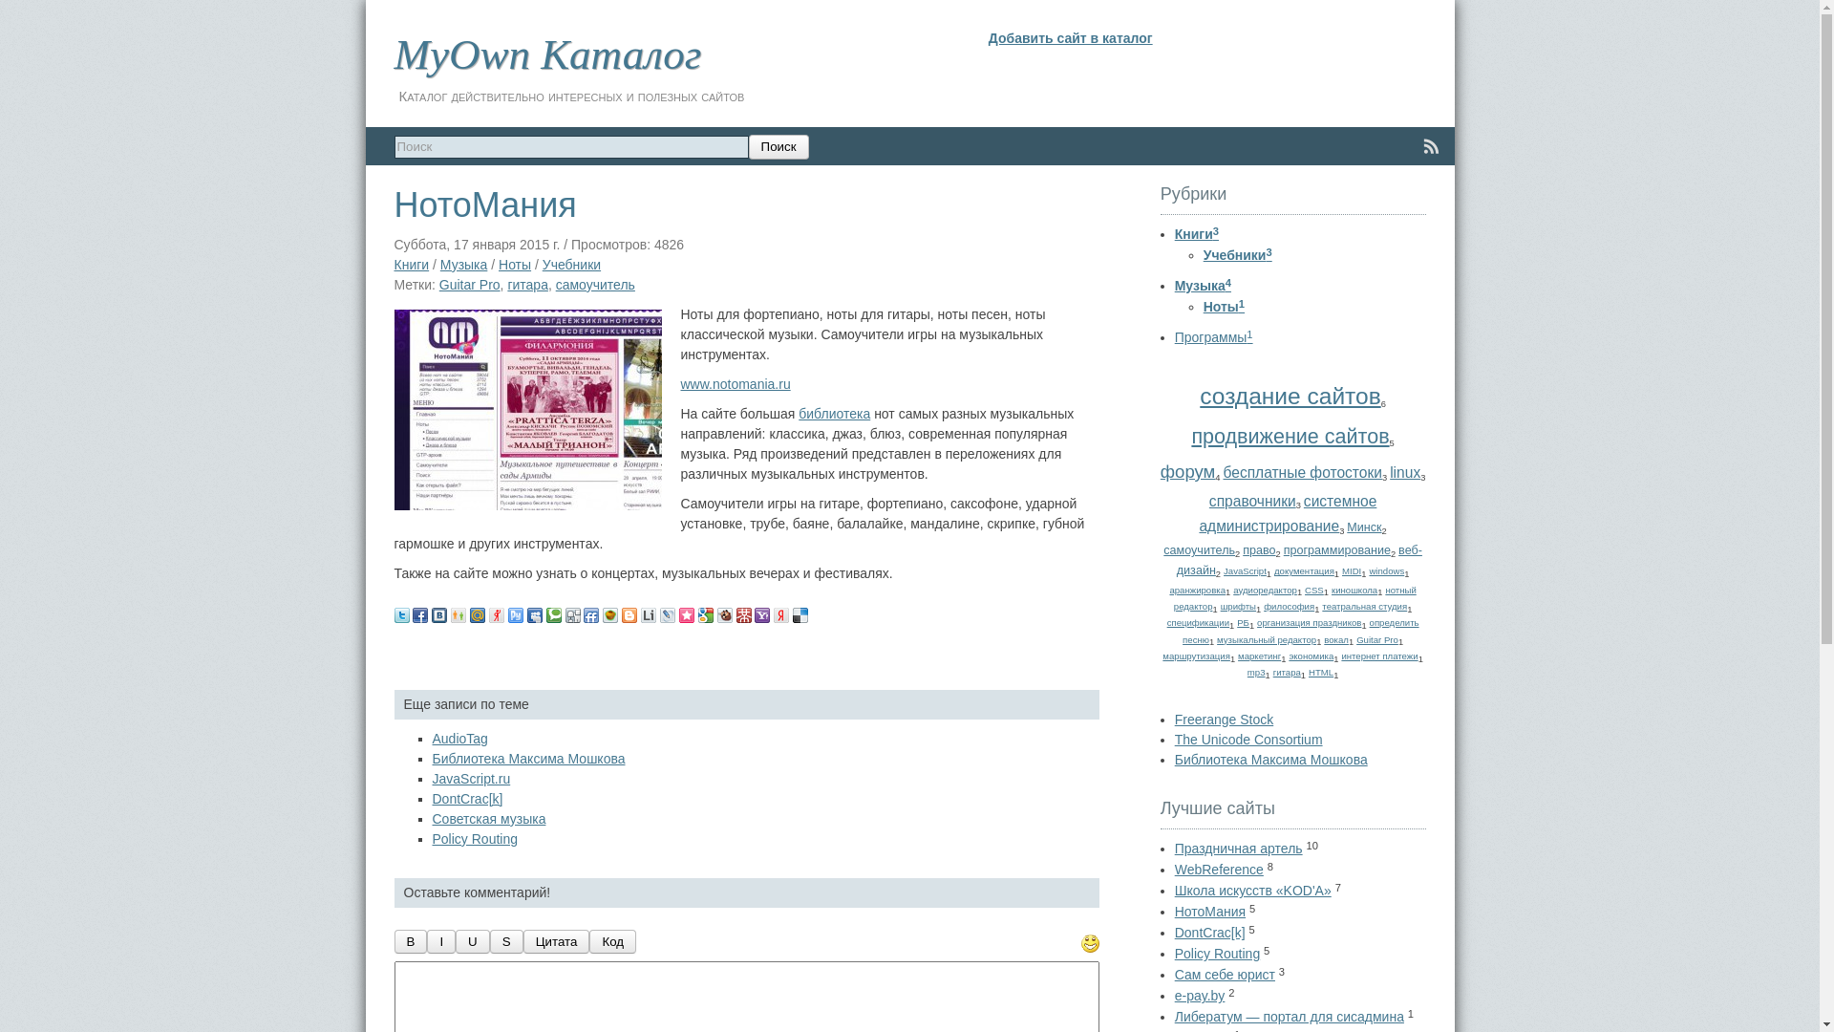  What do you see at coordinates (1218, 954) in the screenshot?
I see `Policy Routing` at bounding box center [1218, 954].